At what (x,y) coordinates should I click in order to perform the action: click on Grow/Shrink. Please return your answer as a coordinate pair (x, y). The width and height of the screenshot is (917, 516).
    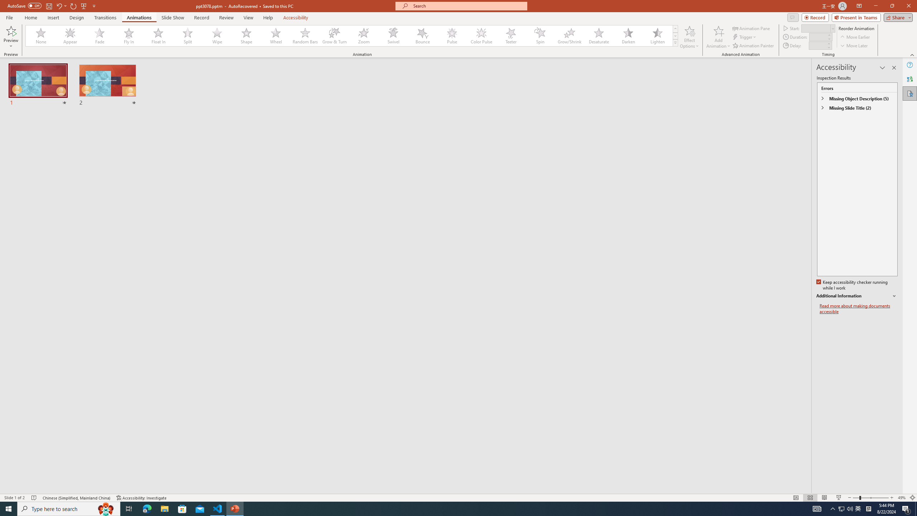
    Looking at the image, I should click on (569, 36).